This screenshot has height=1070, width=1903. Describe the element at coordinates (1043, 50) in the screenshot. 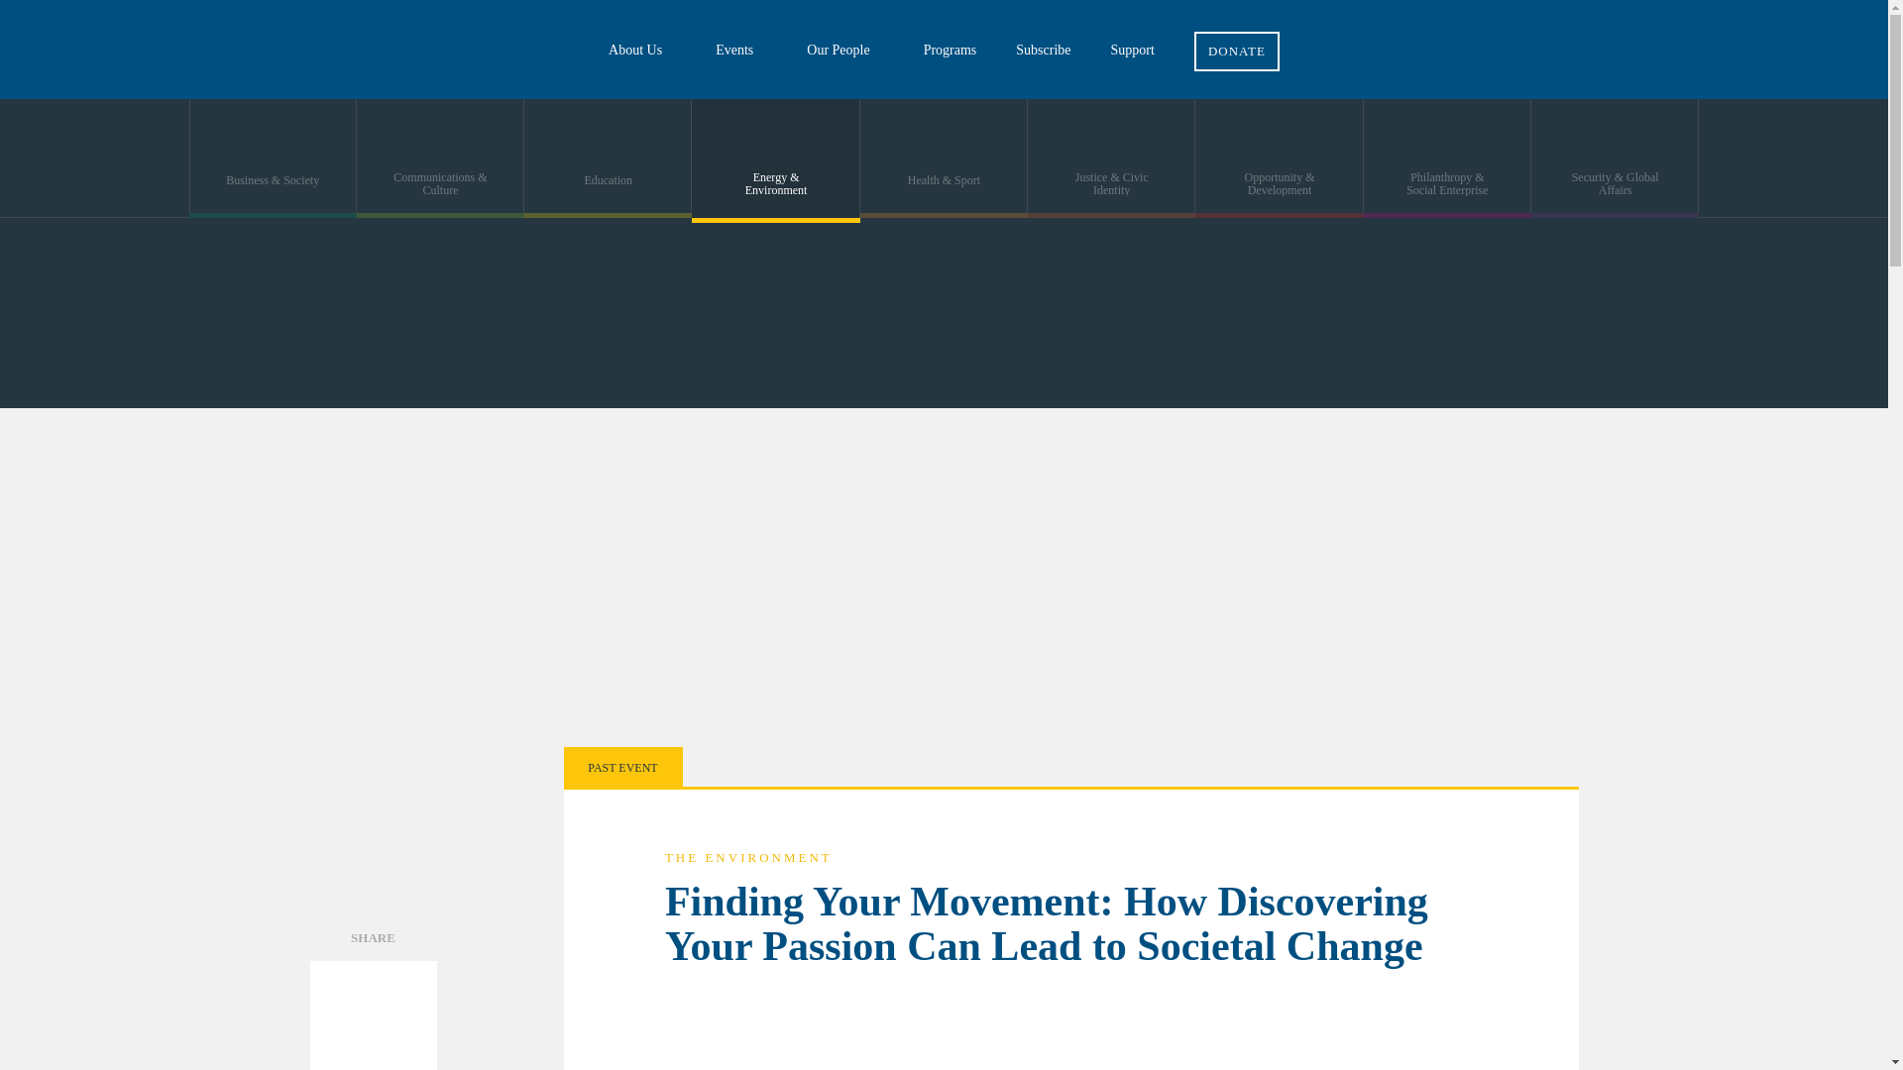

I see `Subscribe` at that location.